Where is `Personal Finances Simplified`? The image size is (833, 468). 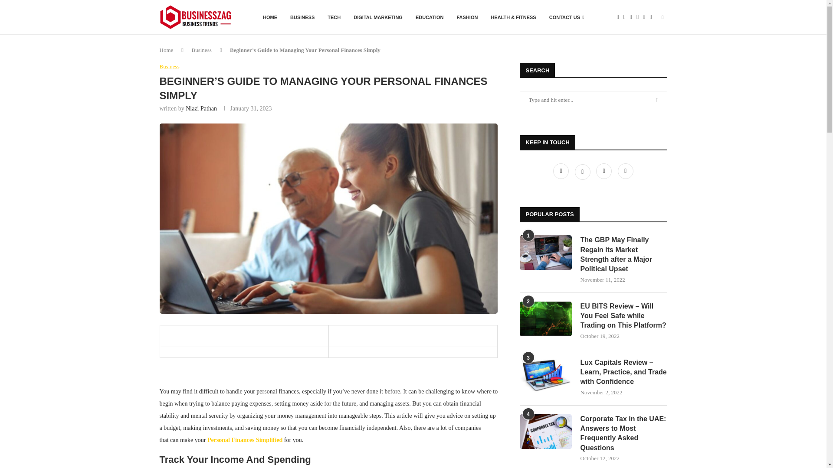
Personal Finances Simplified is located at coordinates (245, 439).